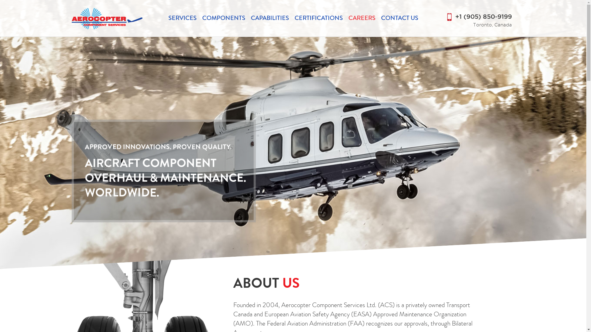 The image size is (591, 332). I want to click on +1 (905) 850-9199, so click(483, 17).